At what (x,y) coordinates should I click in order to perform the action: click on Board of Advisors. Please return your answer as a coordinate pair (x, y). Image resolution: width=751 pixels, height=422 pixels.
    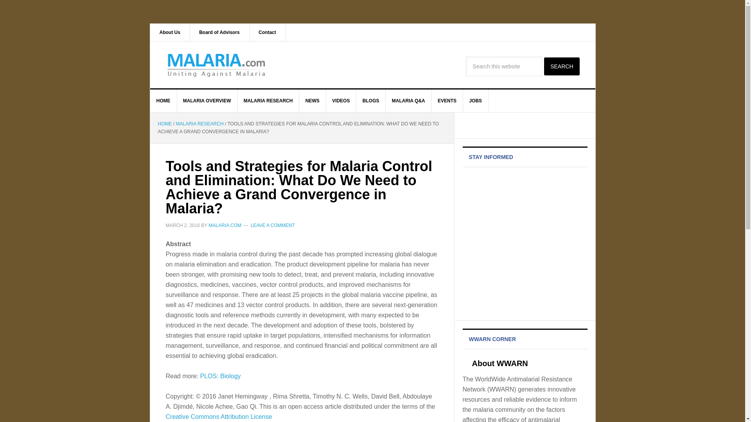
    Looking at the image, I should click on (219, 32).